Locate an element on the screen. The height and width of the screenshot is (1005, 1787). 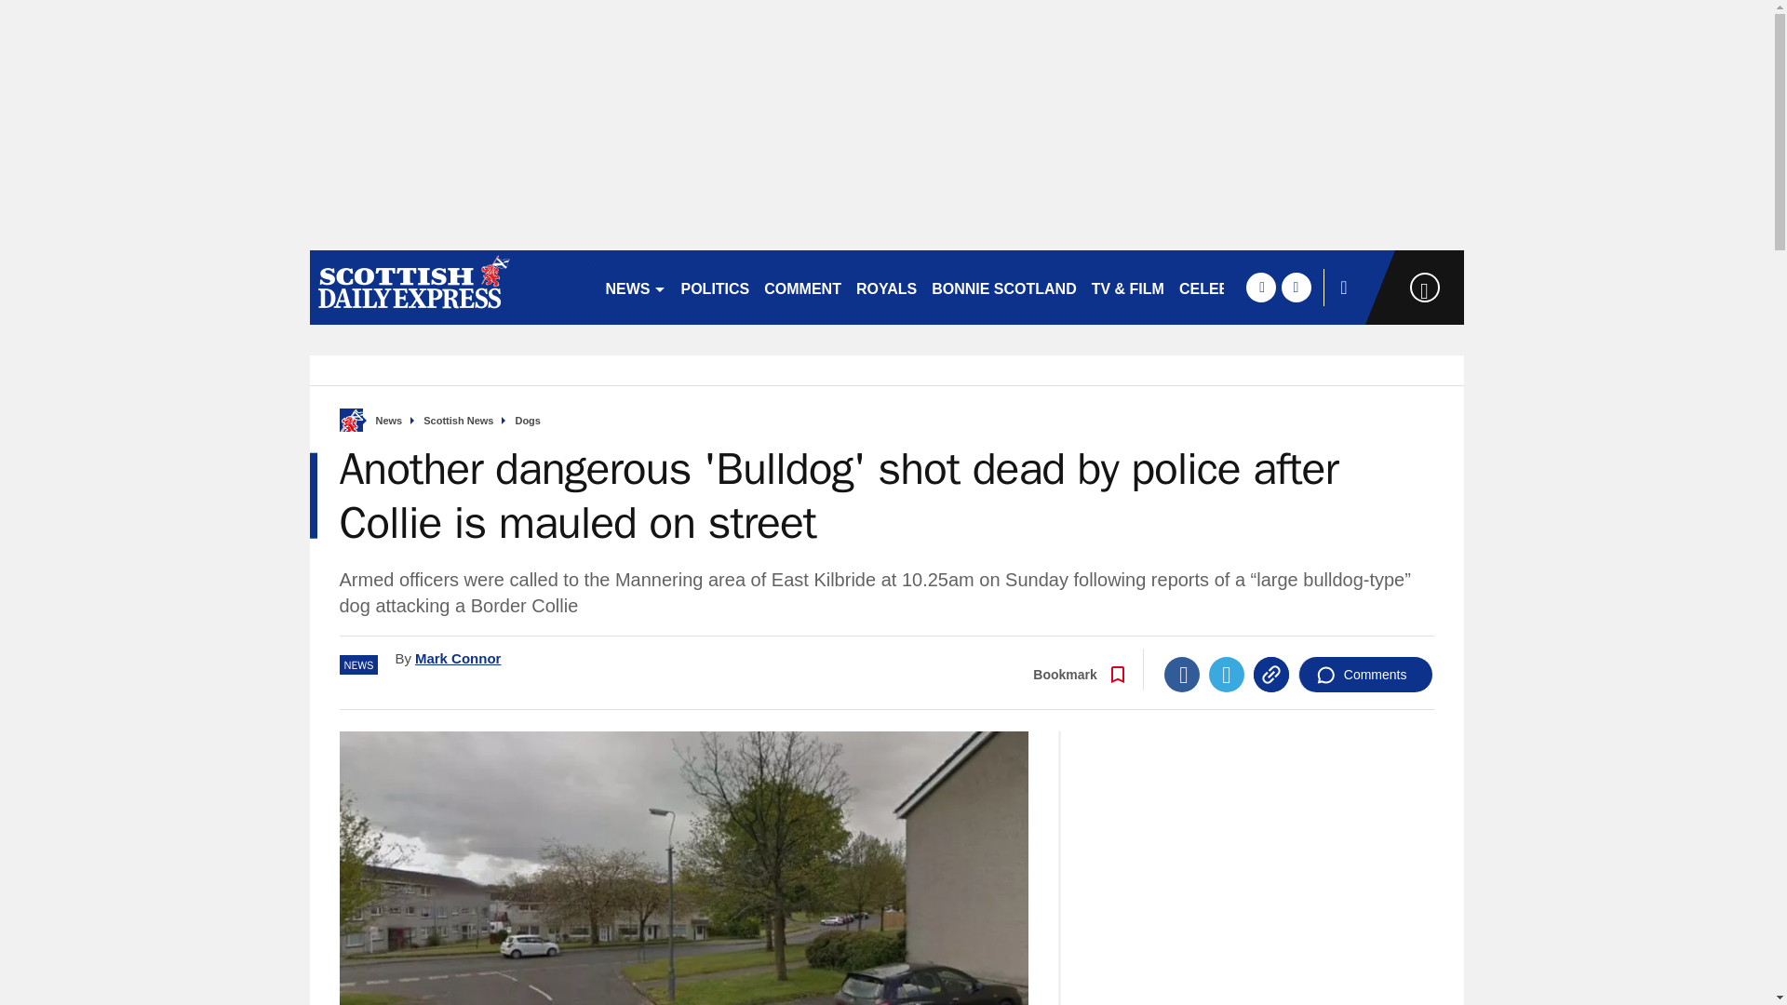
scottishdailyexpress is located at coordinates (449, 287).